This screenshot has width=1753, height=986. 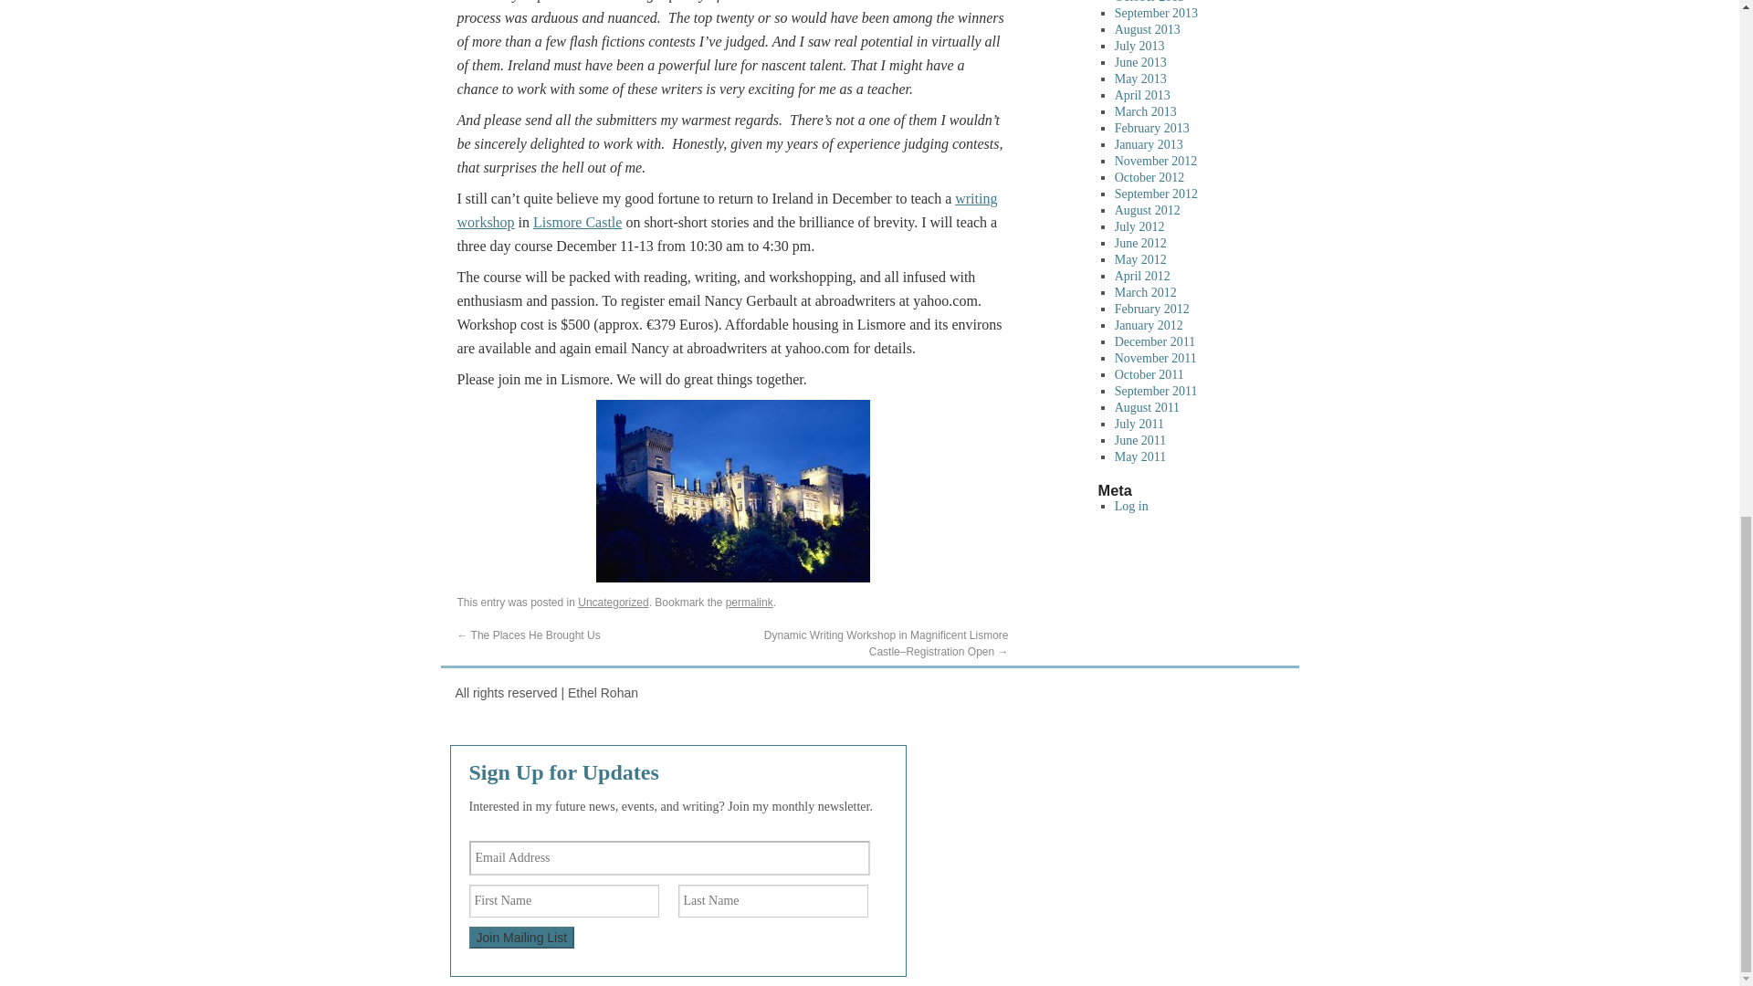 I want to click on Uncategorized, so click(x=614, y=603).